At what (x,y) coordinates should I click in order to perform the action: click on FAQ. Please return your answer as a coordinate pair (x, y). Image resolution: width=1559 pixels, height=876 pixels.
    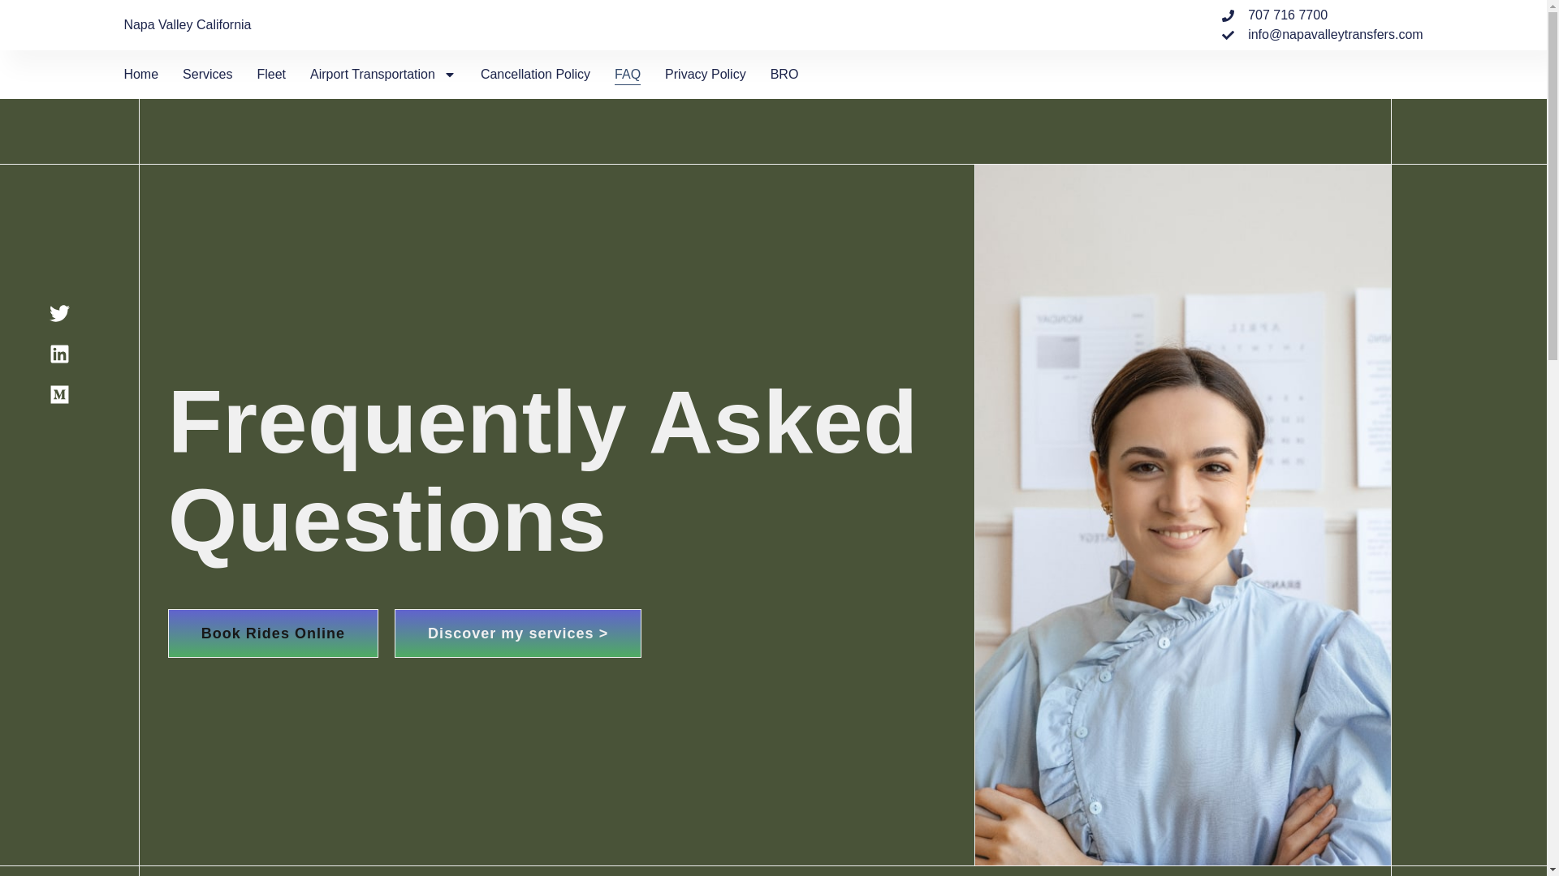
    Looking at the image, I should click on (627, 74).